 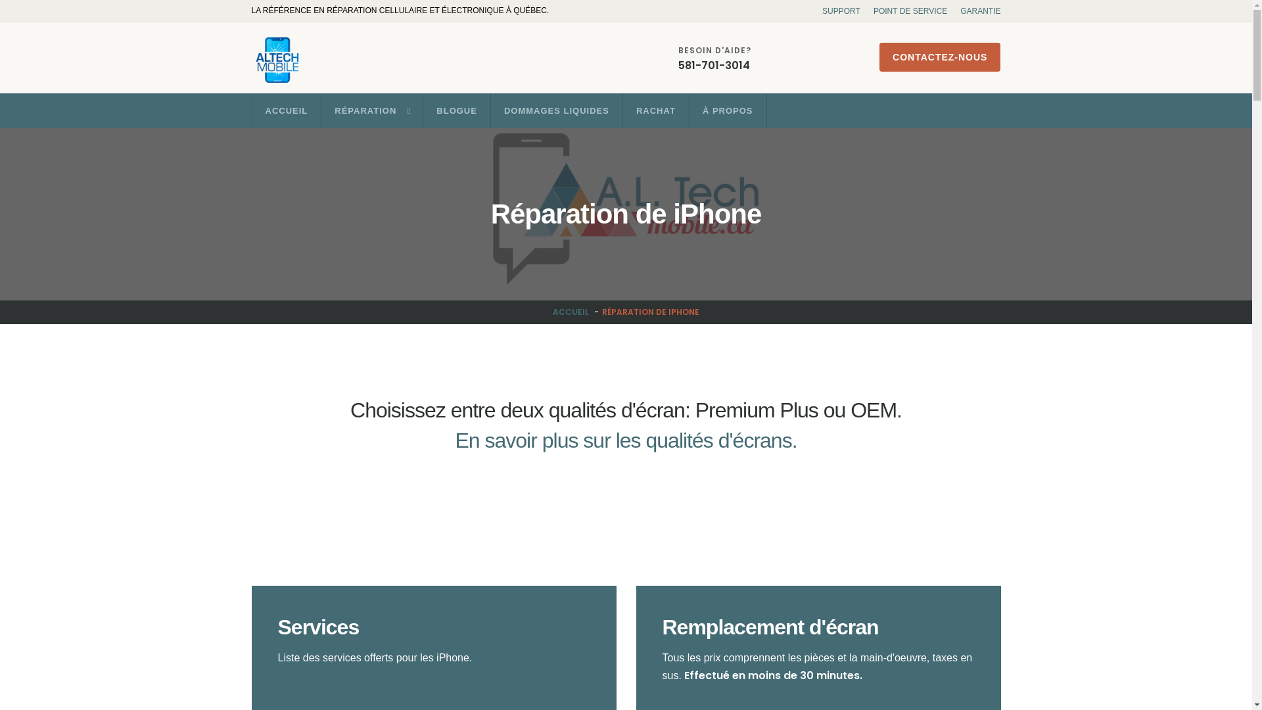 What do you see at coordinates (910, 11) in the screenshot?
I see `POINT DE SERVICE` at bounding box center [910, 11].